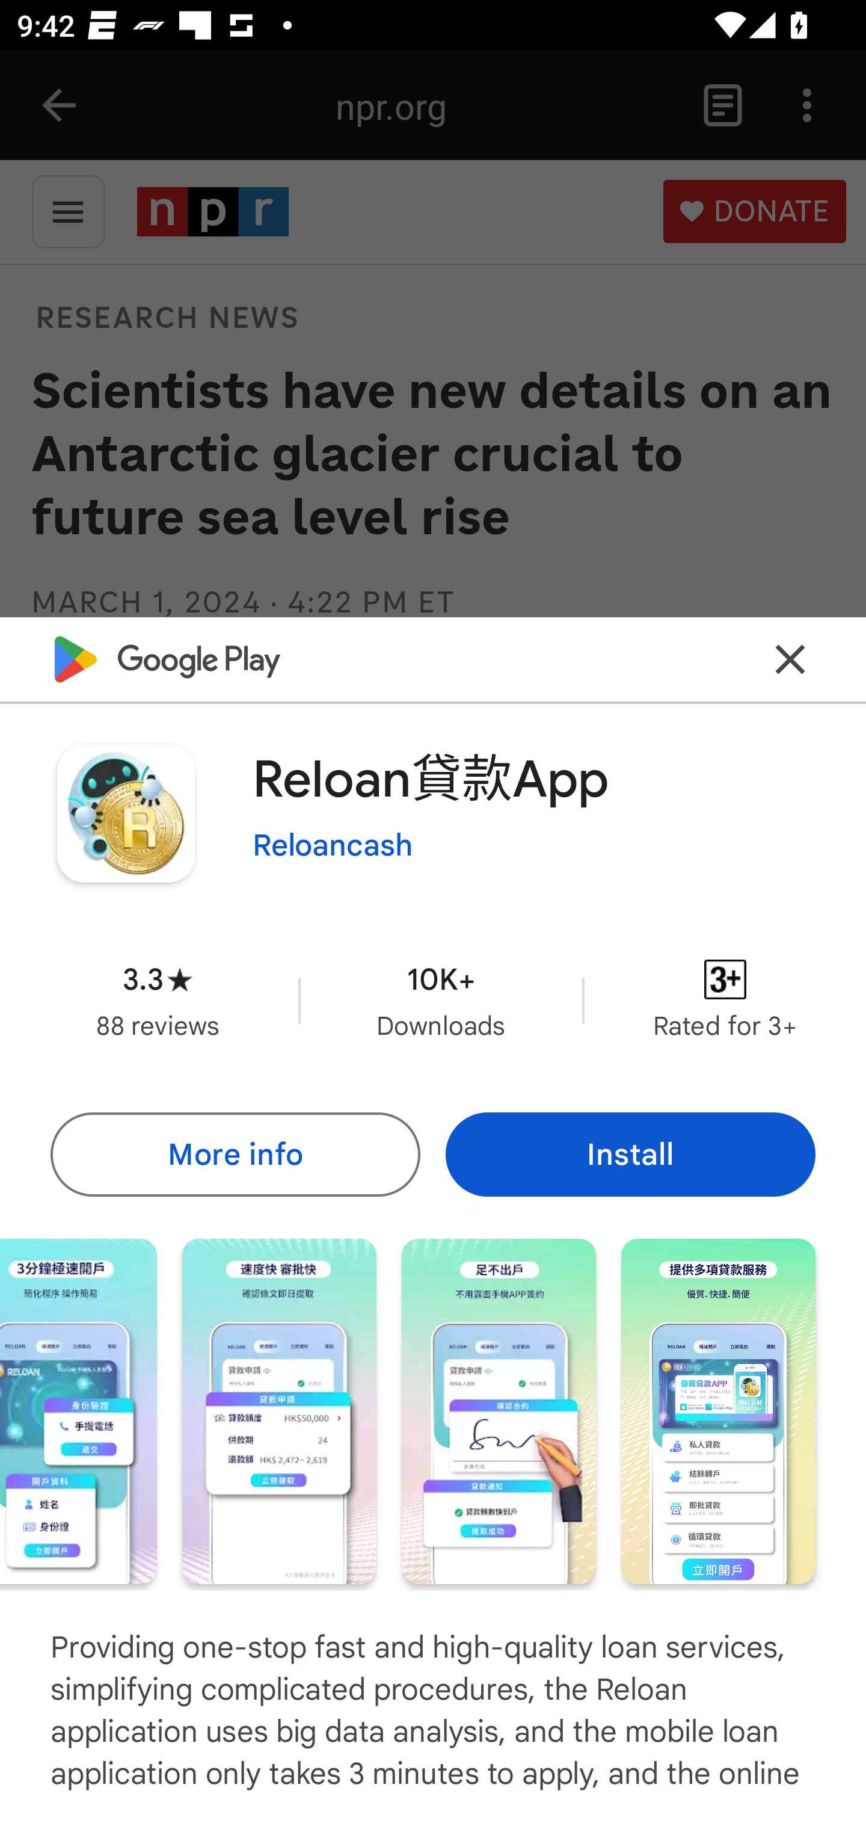  What do you see at coordinates (235, 1154) in the screenshot?
I see `More info` at bounding box center [235, 1154].